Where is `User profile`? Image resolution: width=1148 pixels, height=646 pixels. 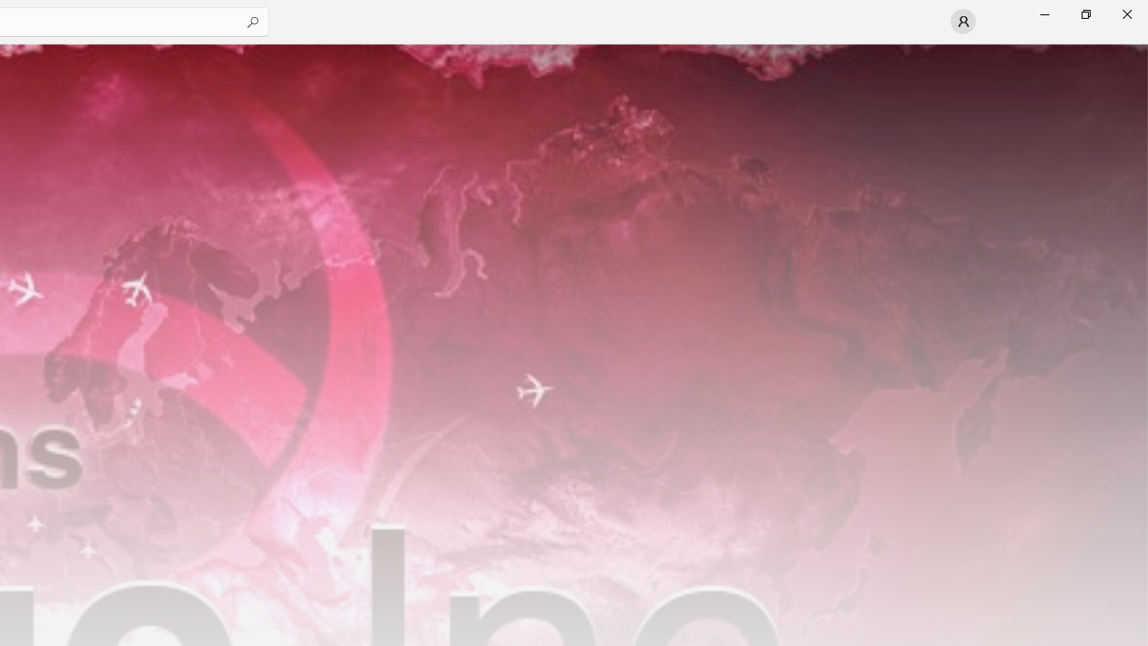
User profile is located at coordinates (963, 22).